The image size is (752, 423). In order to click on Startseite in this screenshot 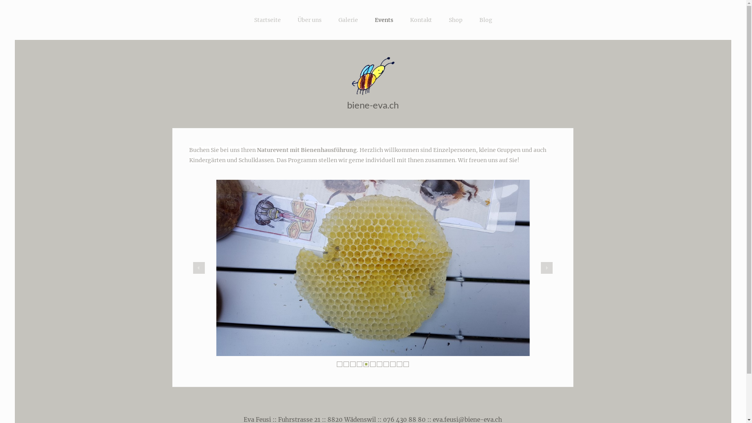, I will do `click(267, 20)`.